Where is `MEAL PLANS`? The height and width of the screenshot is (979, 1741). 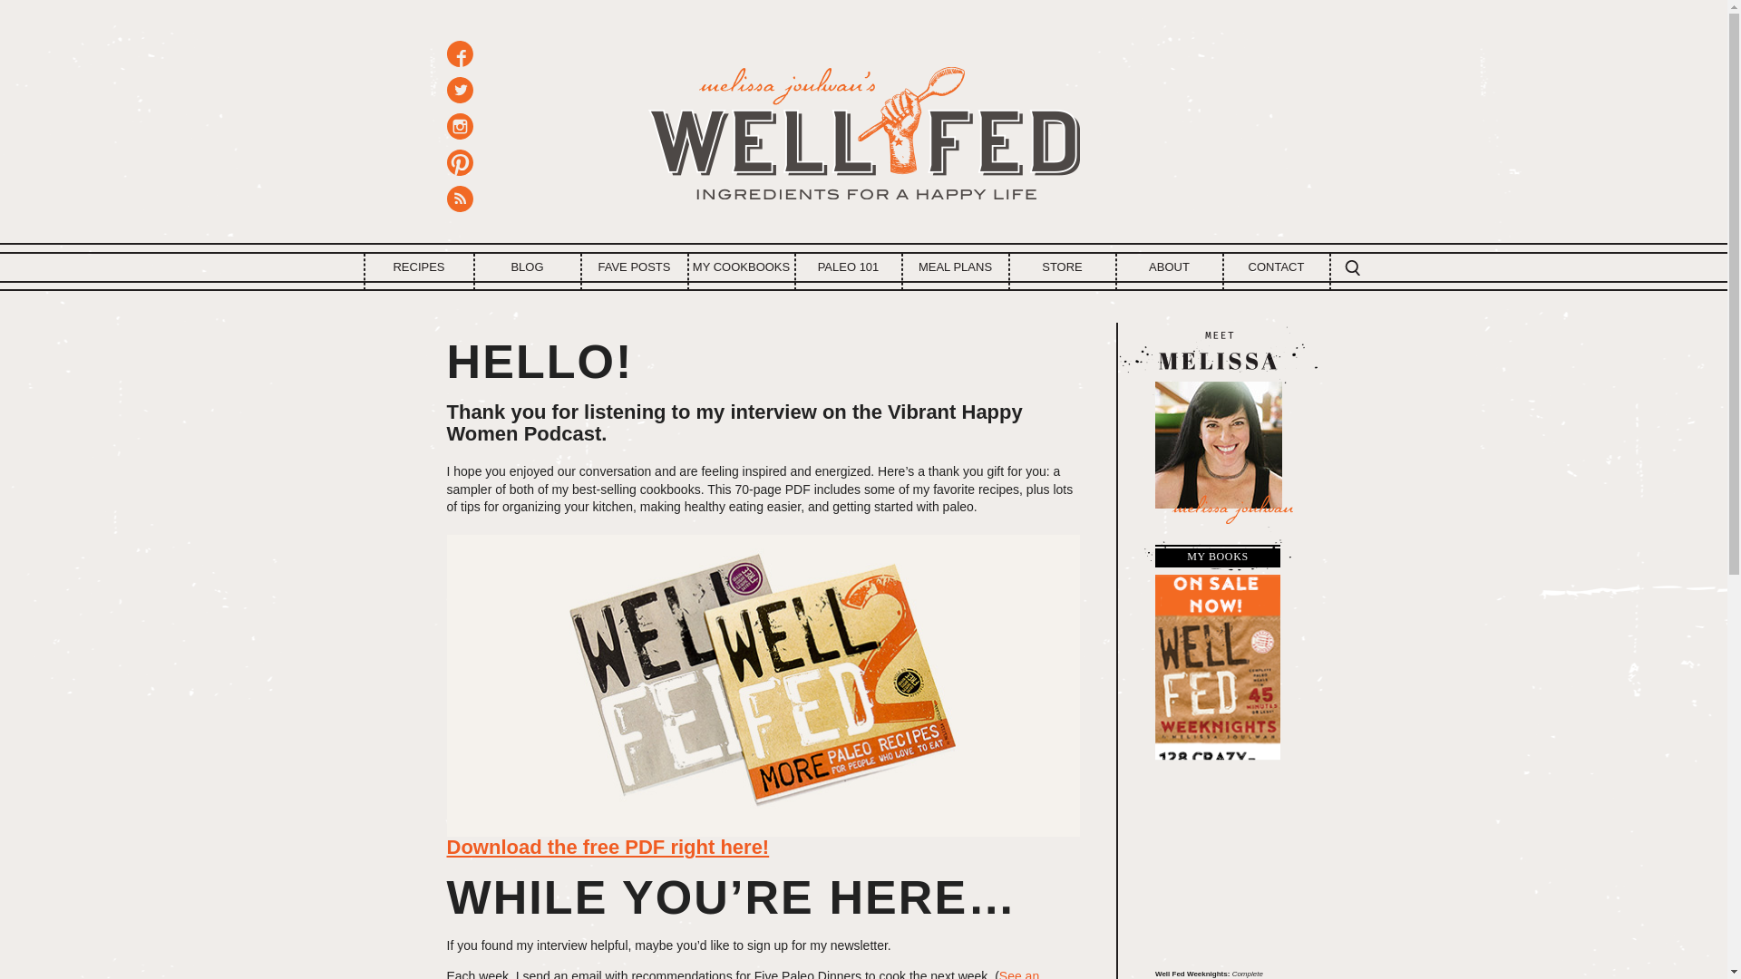 MEAL PLANS is located at coordinates (956, 267).